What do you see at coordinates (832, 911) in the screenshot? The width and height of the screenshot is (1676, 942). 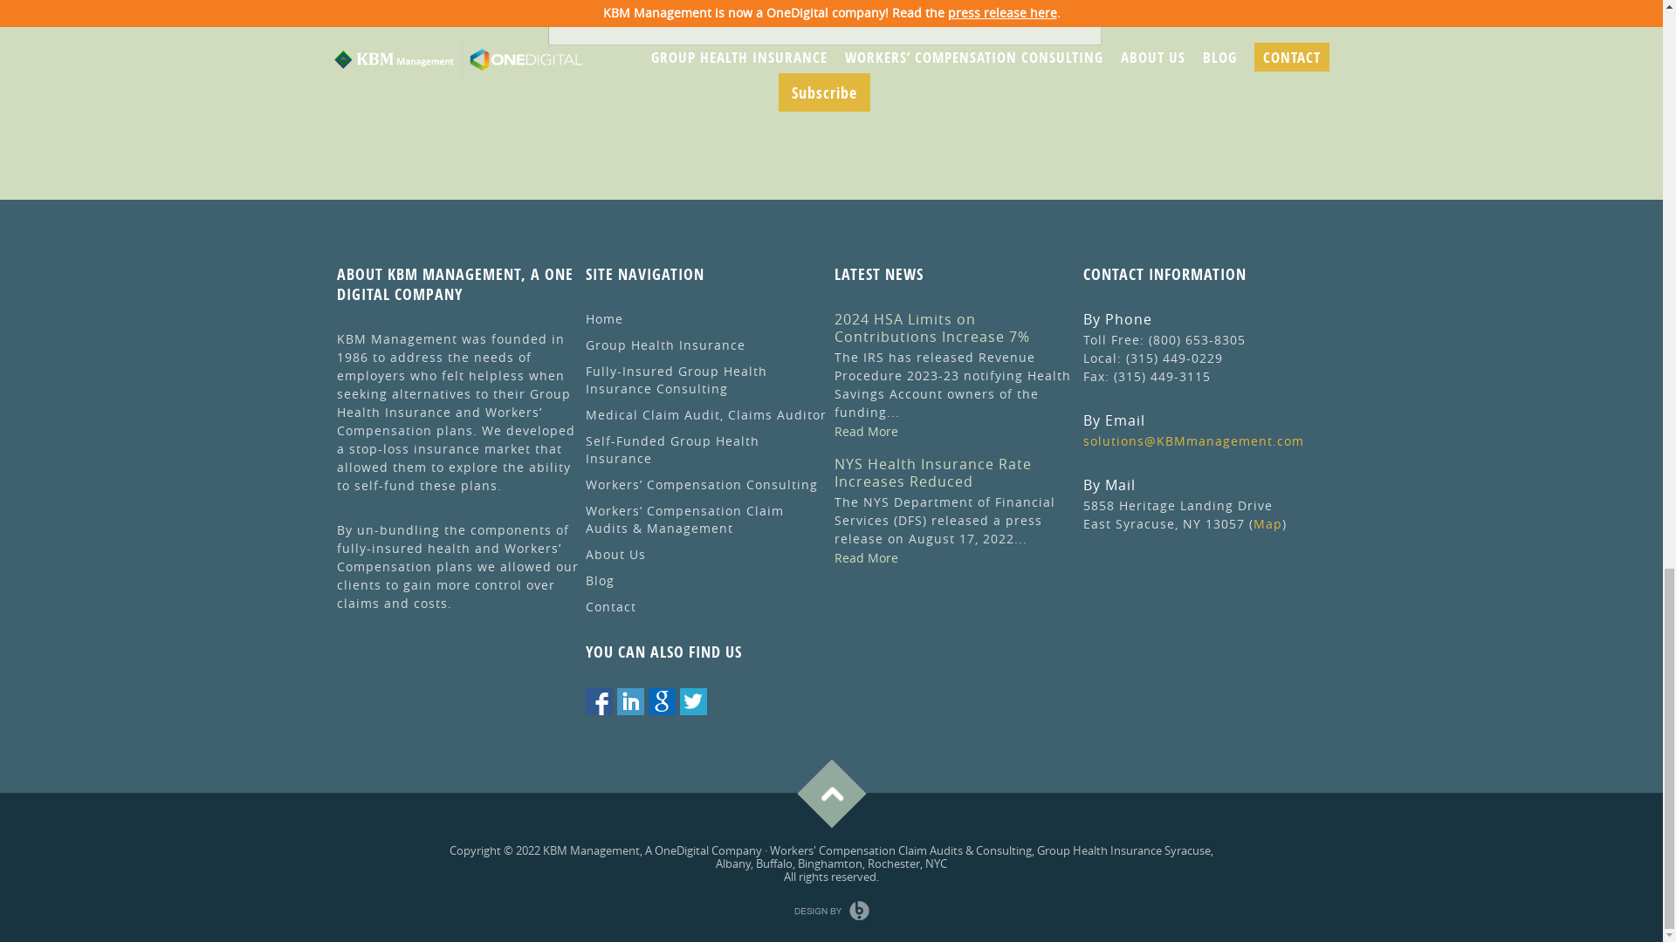 I see `Web Design, Web Development Syracuse NY` at bounding box center [832, 911].